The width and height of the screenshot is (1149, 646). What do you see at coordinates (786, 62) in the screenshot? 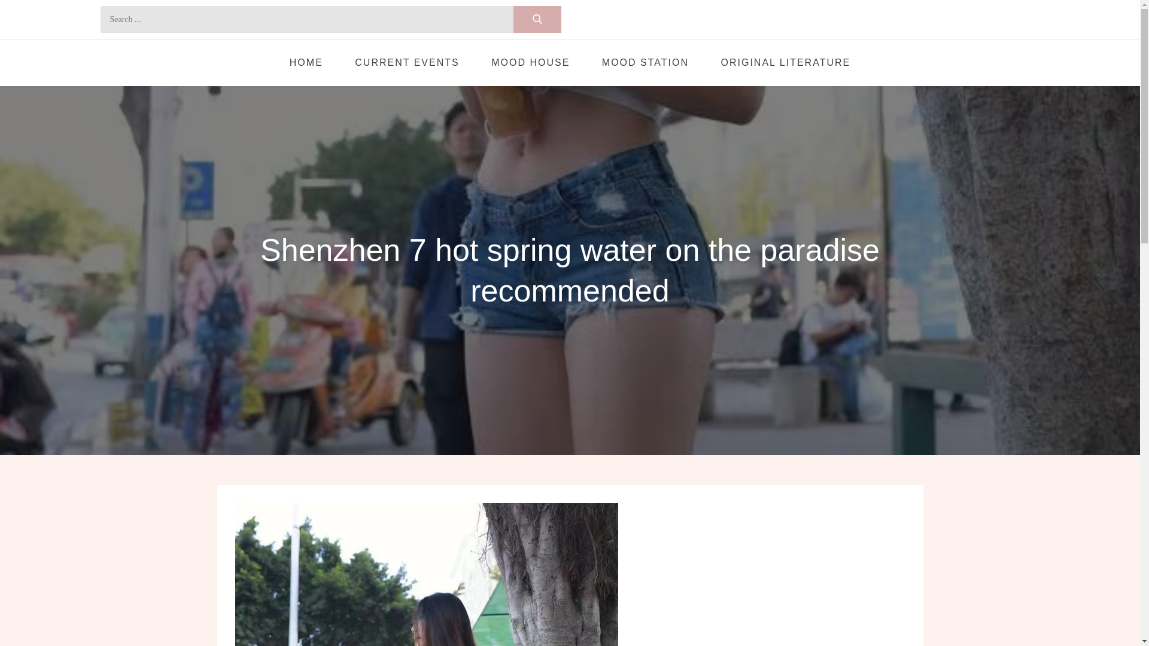
I see `ORIGINAL LITERATURE` at bounding box center [786, 62].